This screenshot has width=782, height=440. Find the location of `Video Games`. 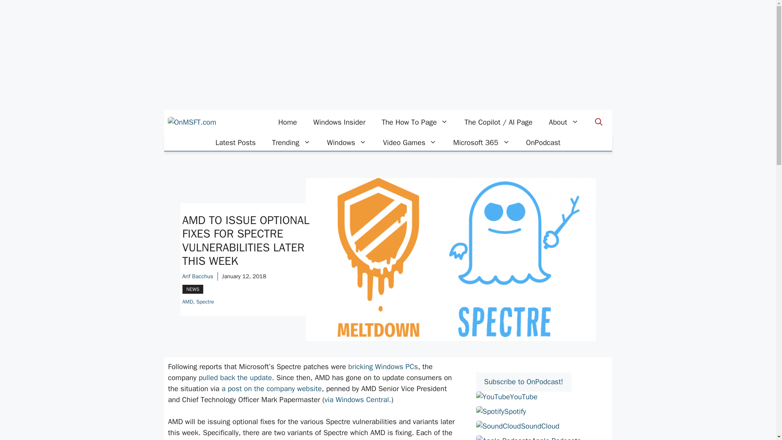

Video Games is located at coordinates (410, 143).